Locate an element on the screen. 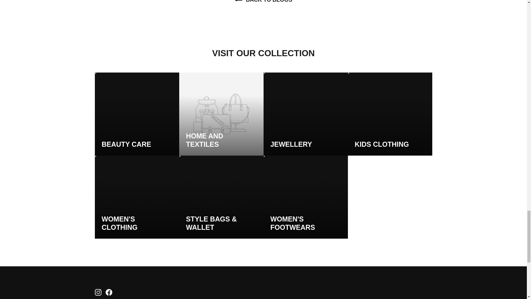 The image size is (531, 299). instagram is located at coordinates (98, 292).